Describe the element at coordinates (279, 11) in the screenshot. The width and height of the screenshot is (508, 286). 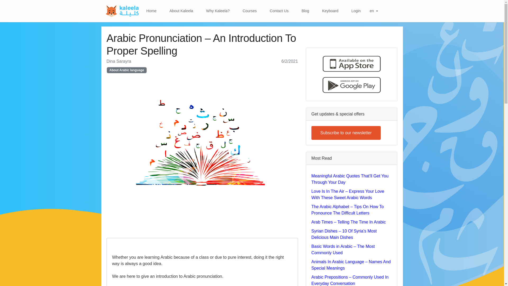
I see `Contact Us` at that location.